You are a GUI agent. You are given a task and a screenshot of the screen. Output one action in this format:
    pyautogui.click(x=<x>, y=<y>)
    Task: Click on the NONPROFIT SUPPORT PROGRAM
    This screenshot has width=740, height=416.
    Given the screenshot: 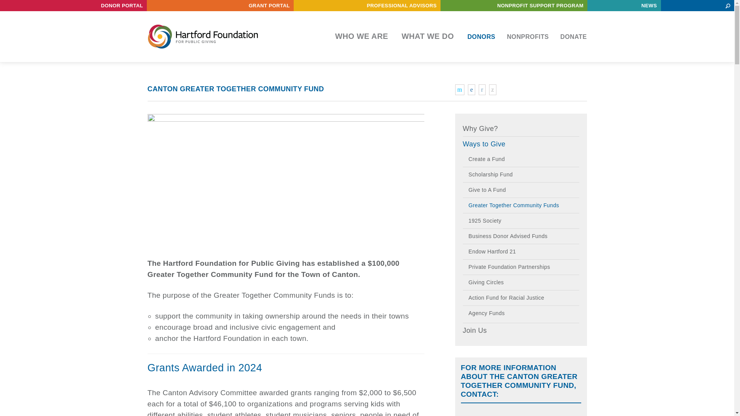 What is the action you would take?
    pyautogui.click(x=540, y=5)
    